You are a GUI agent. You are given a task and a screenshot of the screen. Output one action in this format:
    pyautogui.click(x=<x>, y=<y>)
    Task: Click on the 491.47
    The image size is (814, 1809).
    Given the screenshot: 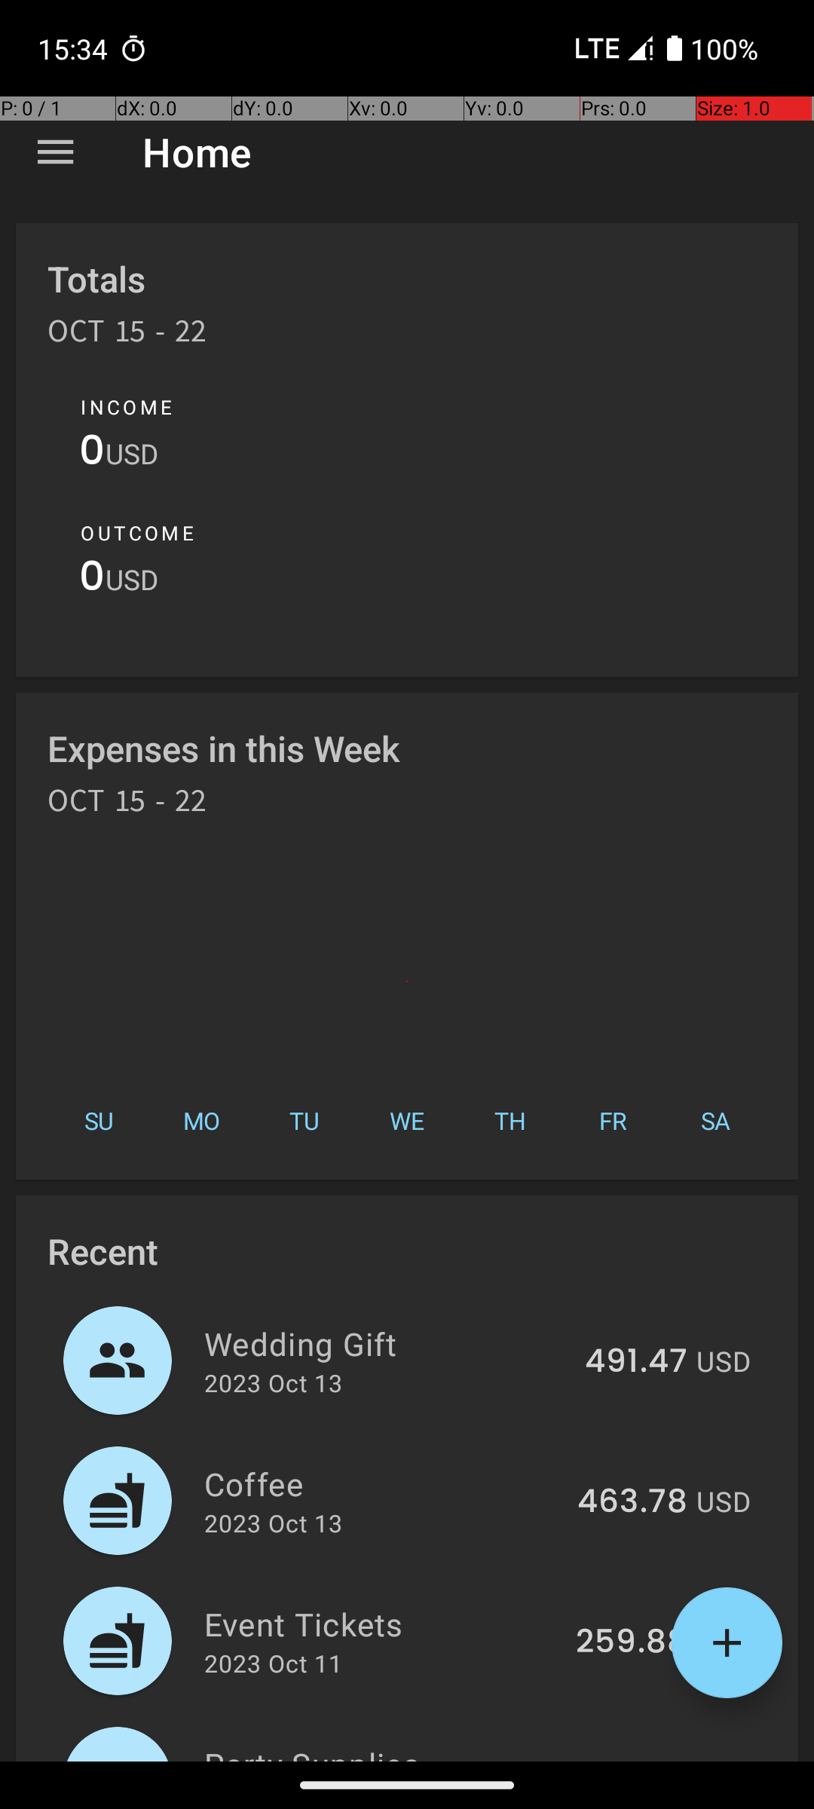 What is the action you would take?
    pyautogui.click(x=636, y=1362)
    